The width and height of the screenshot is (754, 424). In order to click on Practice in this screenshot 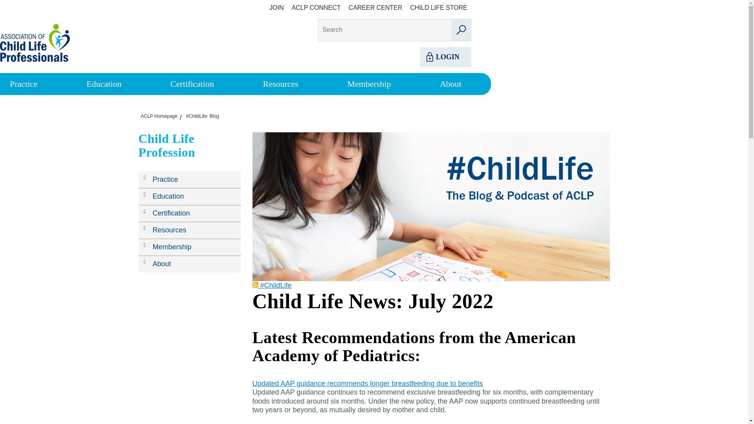, I will do `click(24, 83)`.